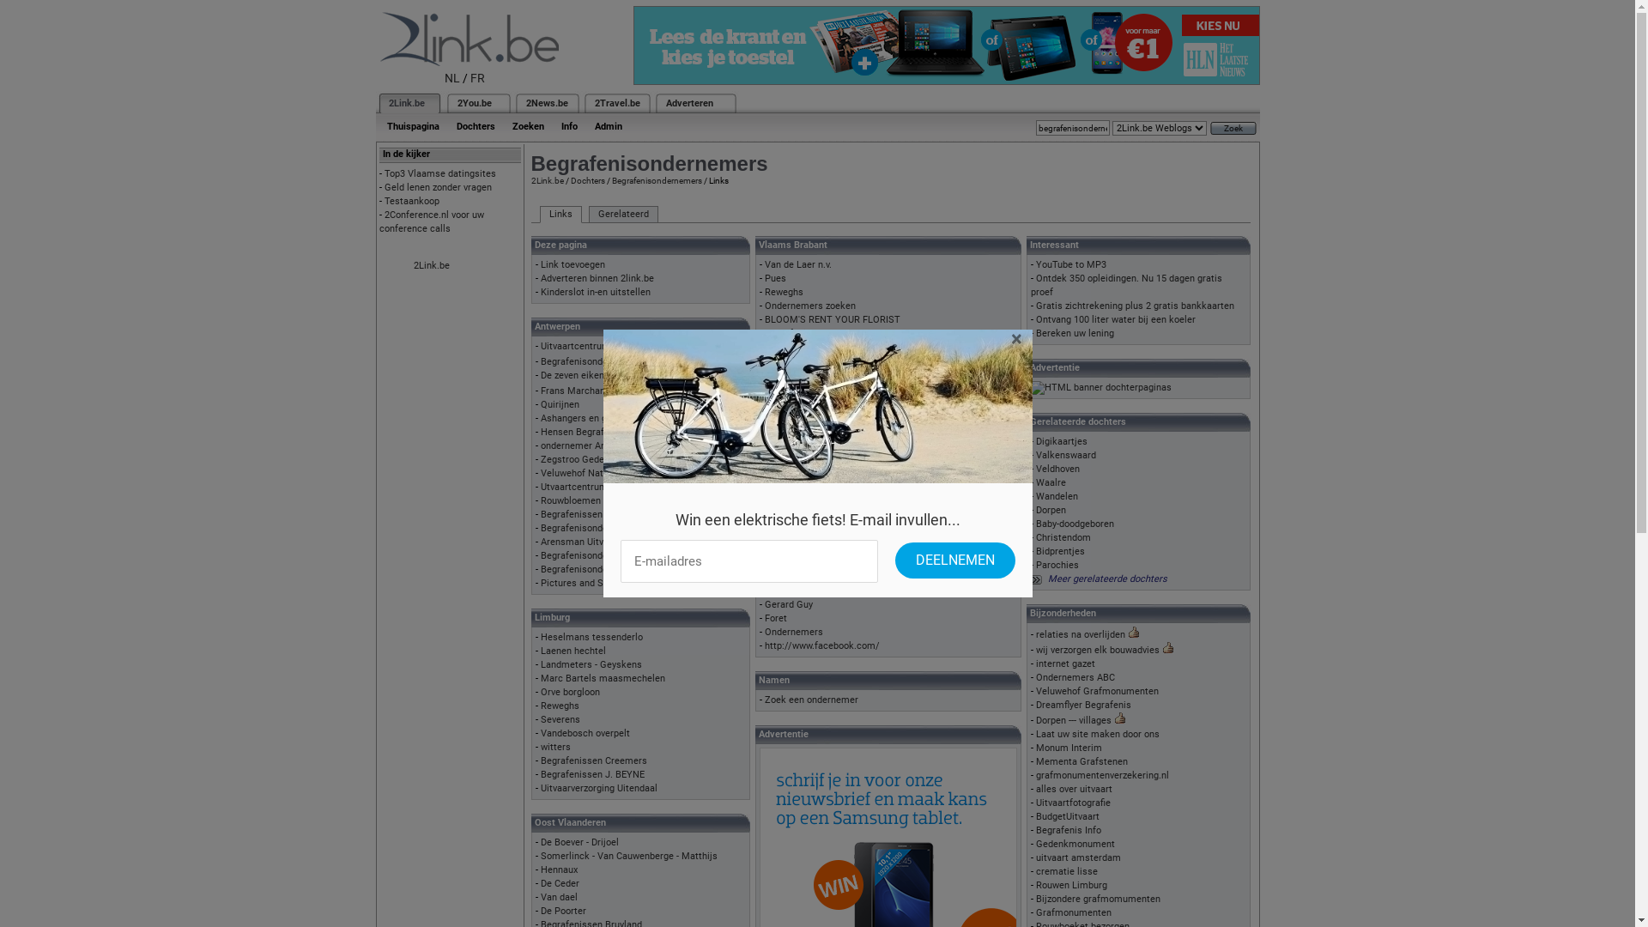 The width and height of the screenshot is (1648, 927). What do you see at coordinates (608, 127) in the screenshot?
I see `Admin` at bounding box center [608, 127].